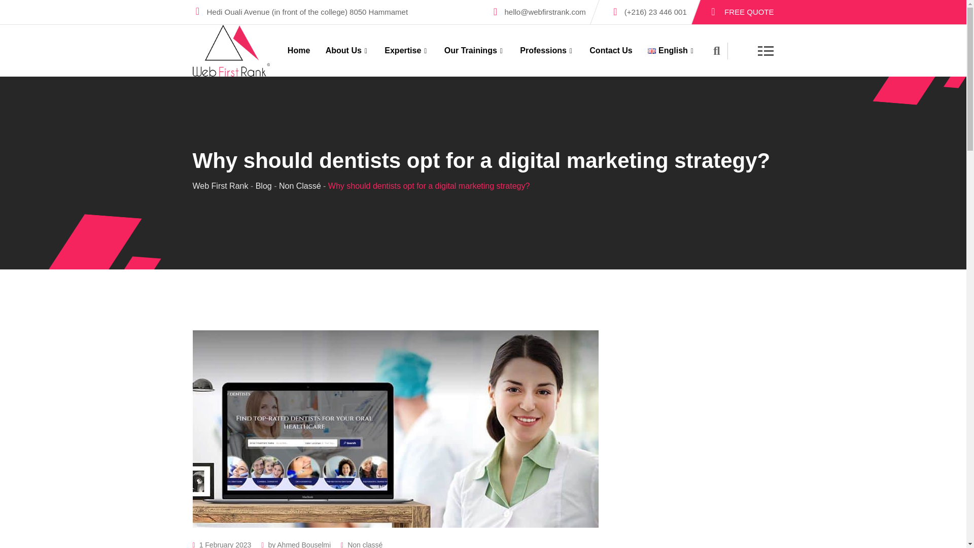  What do you see at coordinates (547, 51) in the screenshot?
I see `Professions` at bounding box center [547, 51].